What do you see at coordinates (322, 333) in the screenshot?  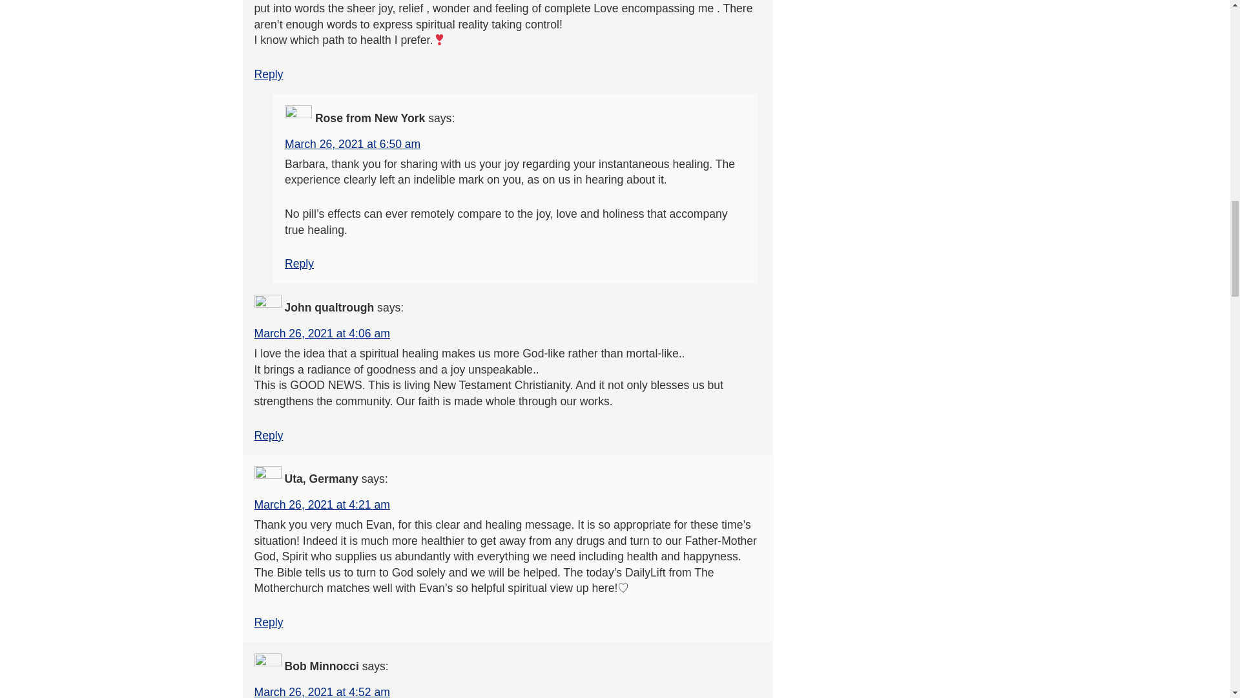 I see `March 26, 2021 at 4:06 am` at bounding box center [322, 333].